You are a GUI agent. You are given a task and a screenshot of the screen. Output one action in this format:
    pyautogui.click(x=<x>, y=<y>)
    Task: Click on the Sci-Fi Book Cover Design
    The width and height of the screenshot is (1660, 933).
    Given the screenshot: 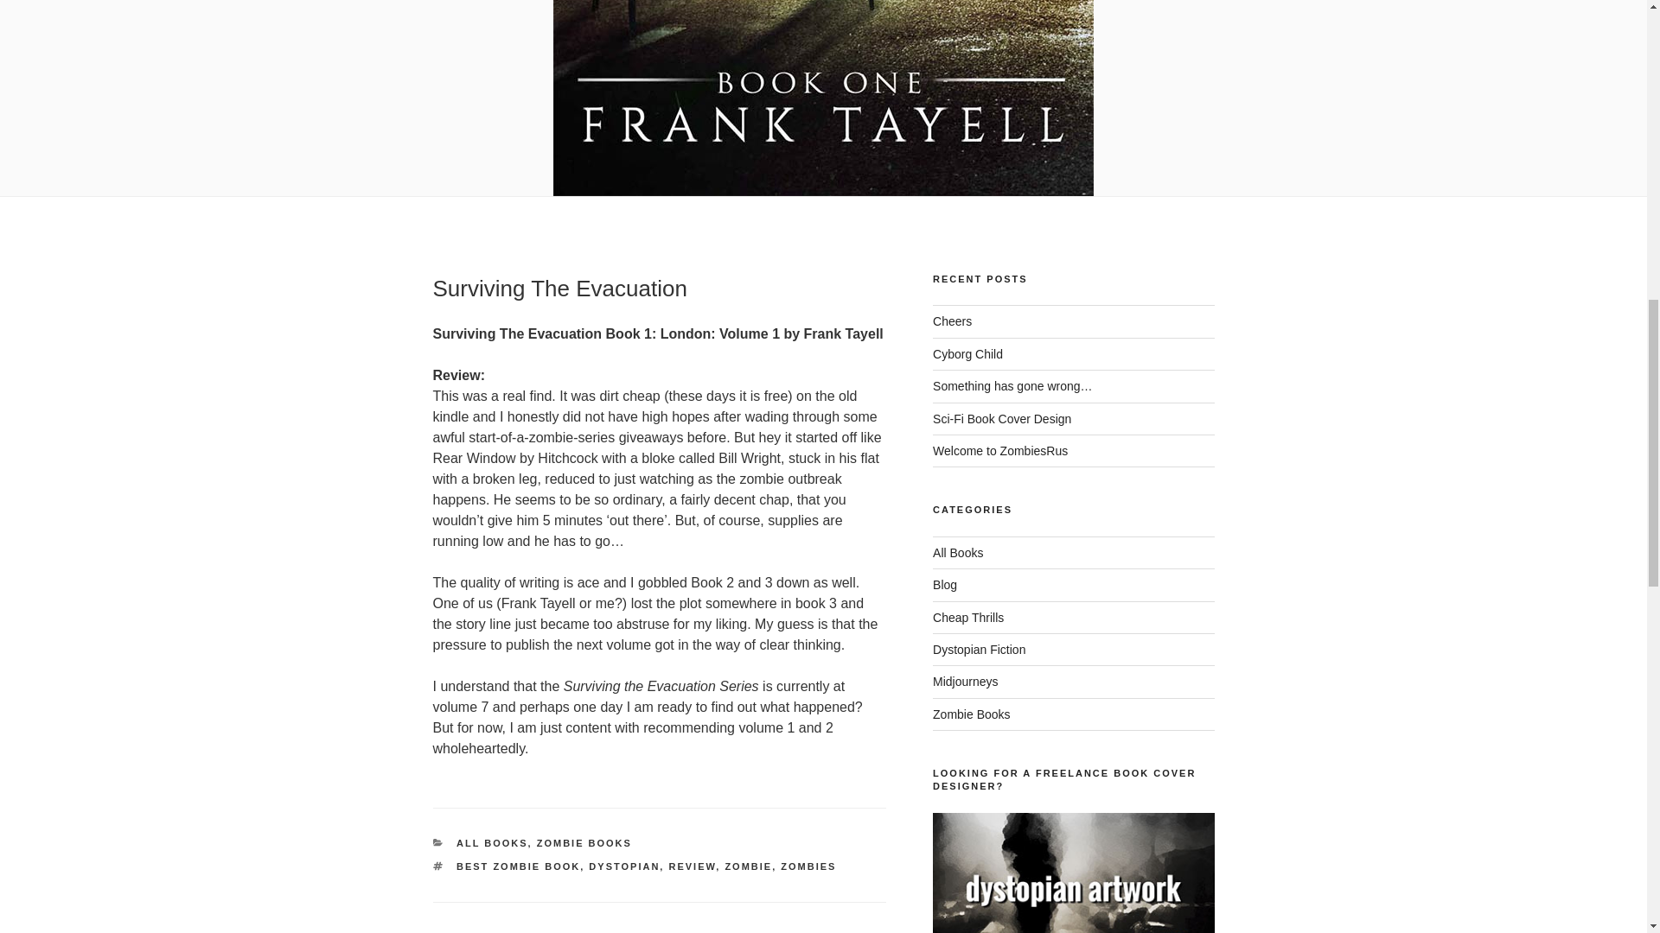 What is the action you would take?
    pyautogui.click(x=1001, y=418)
    